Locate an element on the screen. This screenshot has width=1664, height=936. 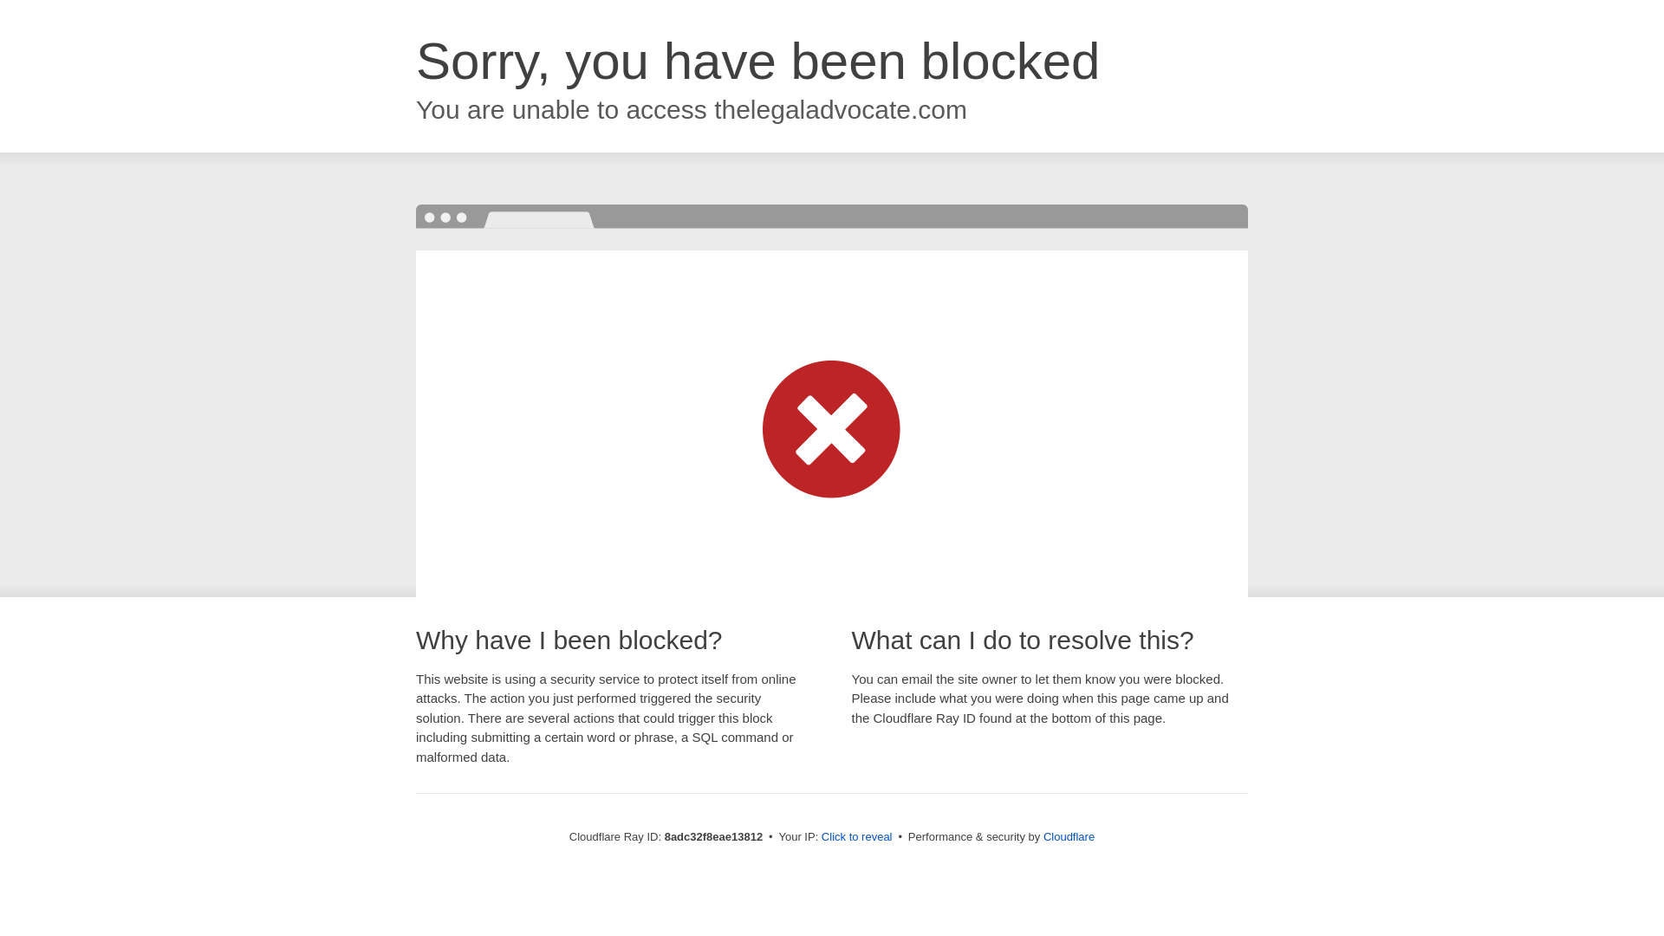
Cloudflare is located at coordinates (1069, 836).